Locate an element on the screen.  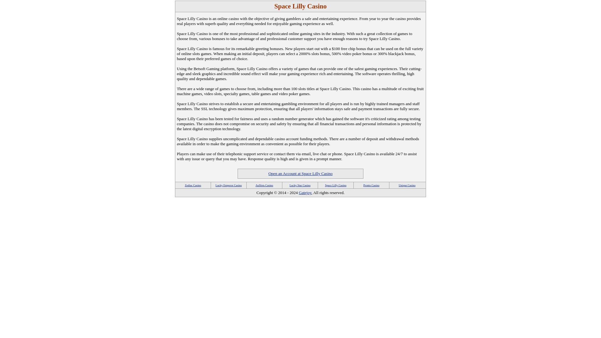
Lucky Star Casino is located at coordinates (300, 185).